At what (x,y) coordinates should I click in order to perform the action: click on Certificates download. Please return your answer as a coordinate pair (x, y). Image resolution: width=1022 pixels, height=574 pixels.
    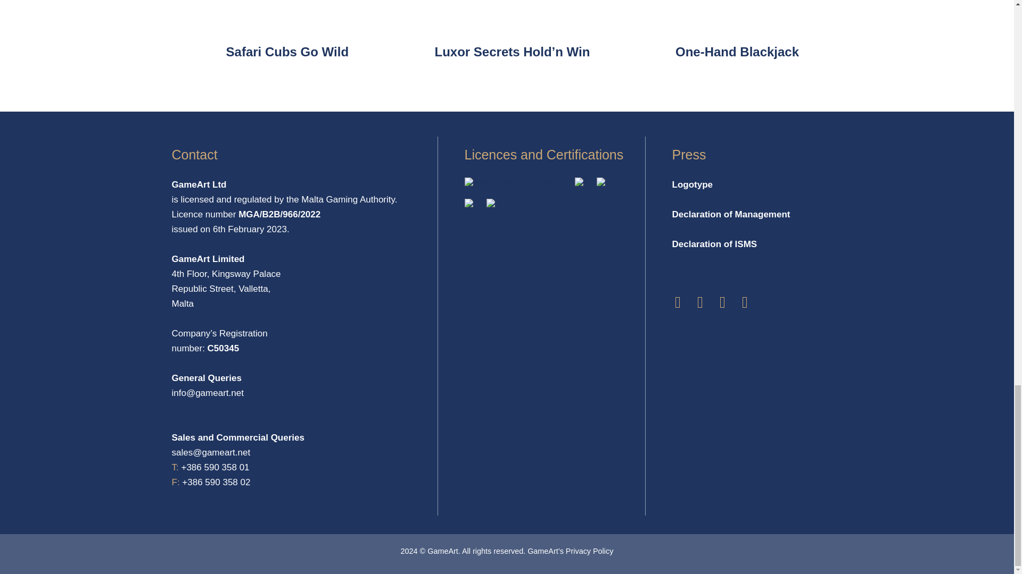
    Looking at the image, I should click on (468, 204).